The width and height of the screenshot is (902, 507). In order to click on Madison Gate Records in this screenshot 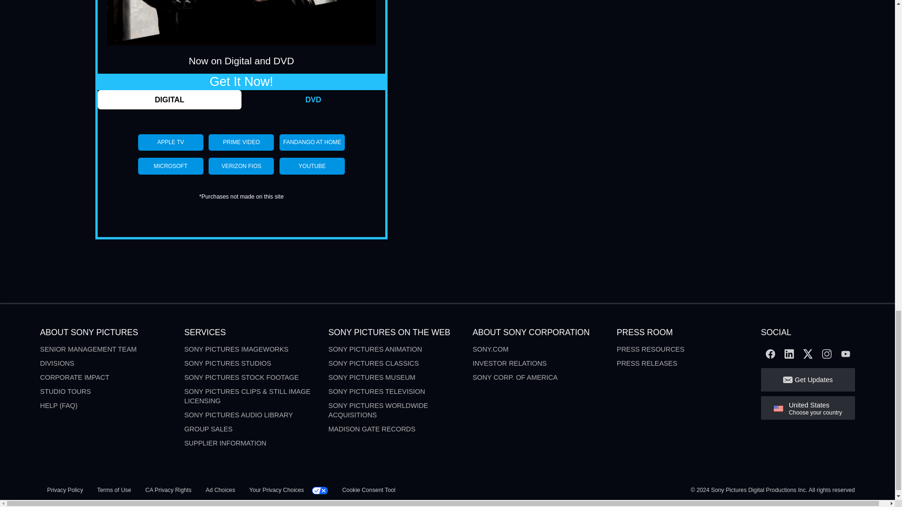, I will do `click(371, 429)`.